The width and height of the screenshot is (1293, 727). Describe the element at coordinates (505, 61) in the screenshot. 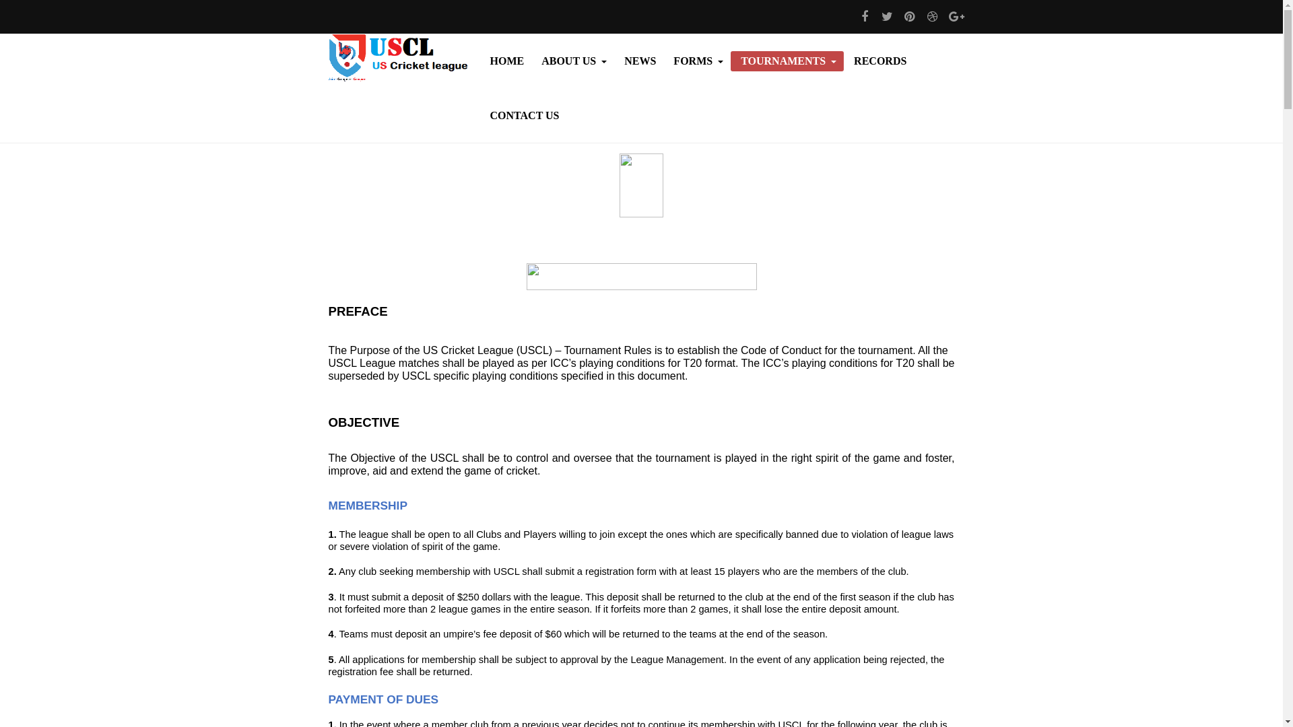

I see `HOME` at that location.